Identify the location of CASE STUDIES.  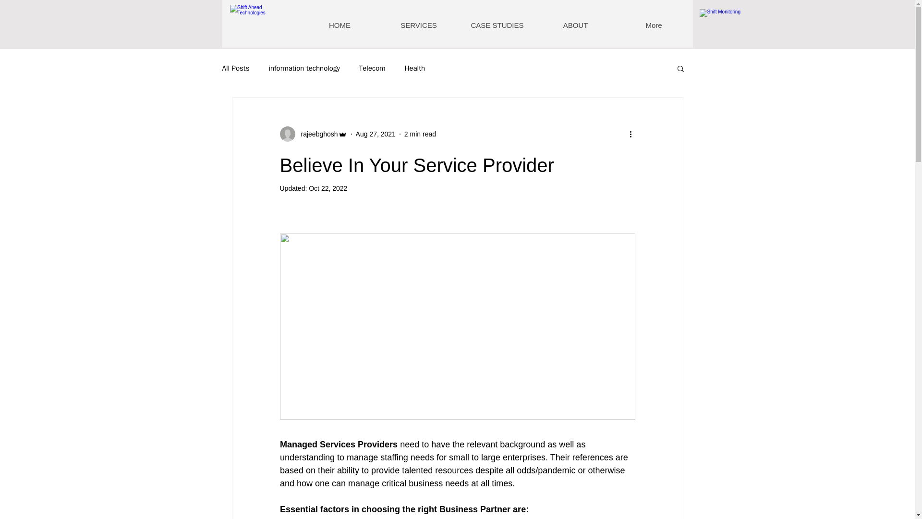
(497, 25).